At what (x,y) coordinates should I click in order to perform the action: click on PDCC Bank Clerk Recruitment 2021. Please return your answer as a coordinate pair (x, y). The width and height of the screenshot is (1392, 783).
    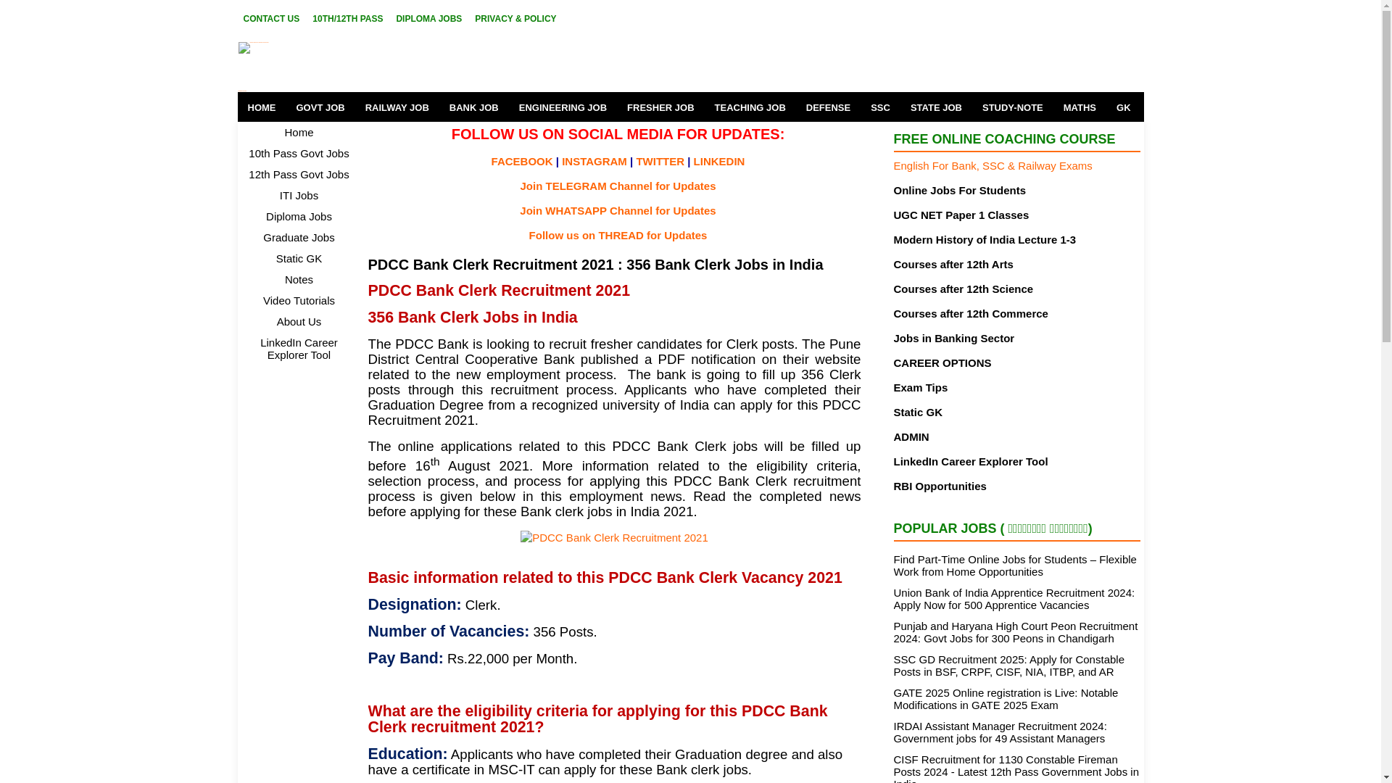
    Looking at the image, I should click on (615, 538).